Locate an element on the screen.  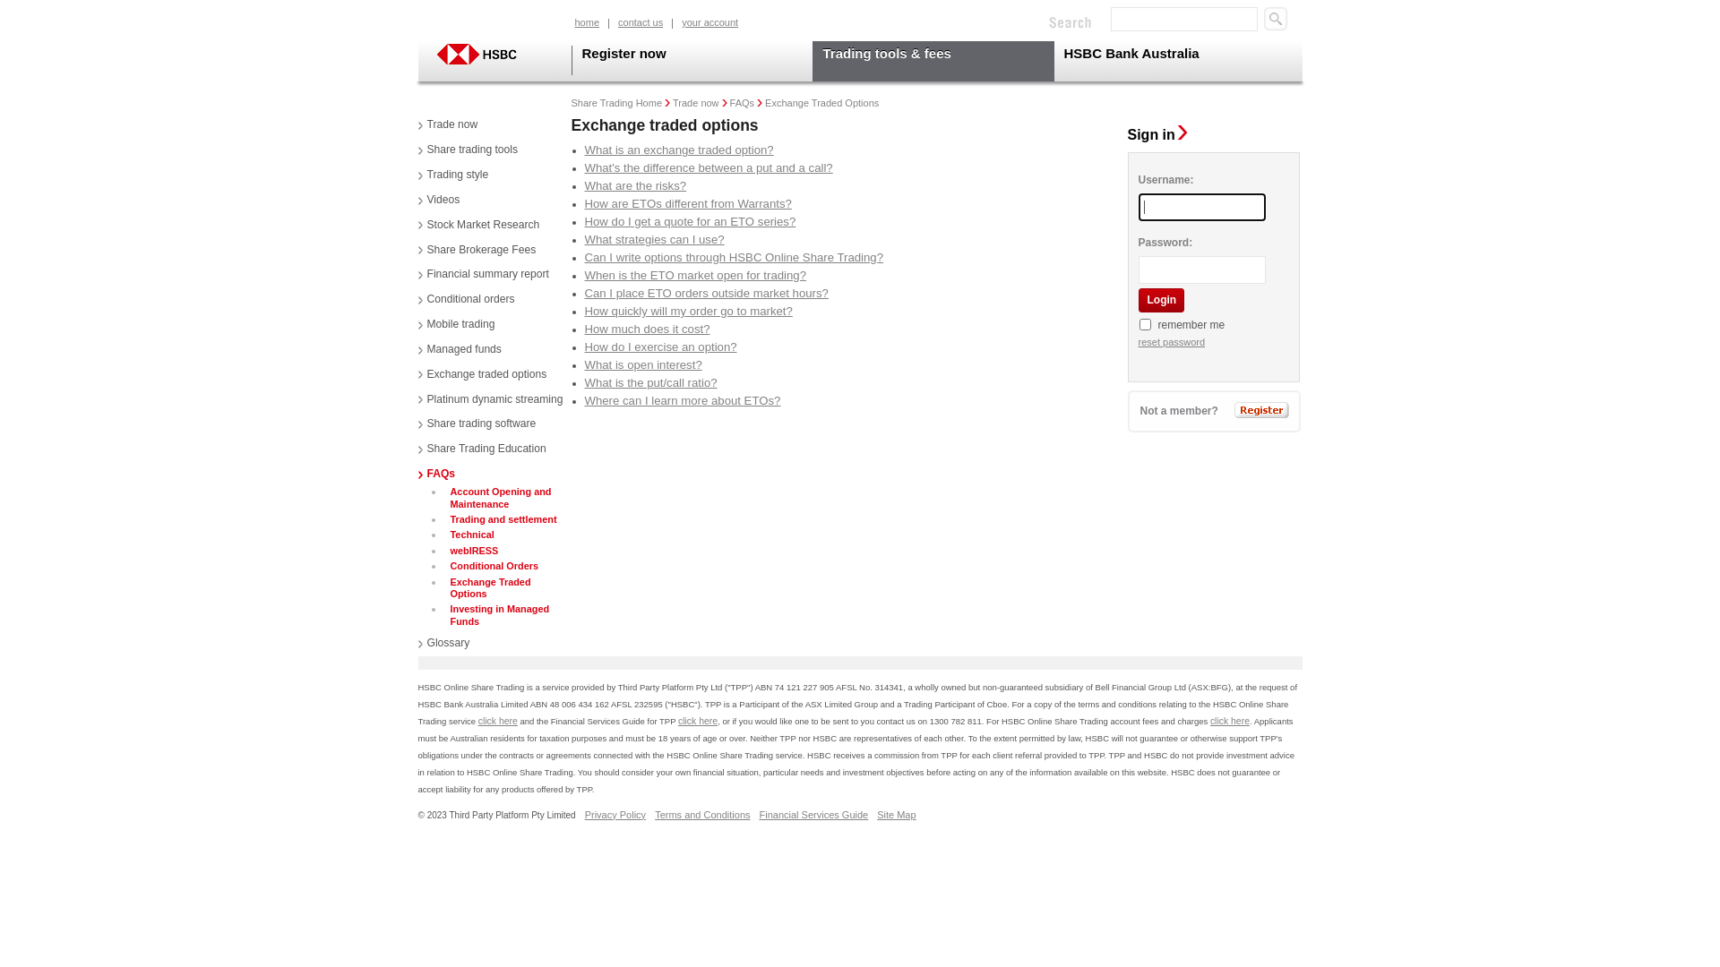
FAQs is located at coordinates (436, 475).